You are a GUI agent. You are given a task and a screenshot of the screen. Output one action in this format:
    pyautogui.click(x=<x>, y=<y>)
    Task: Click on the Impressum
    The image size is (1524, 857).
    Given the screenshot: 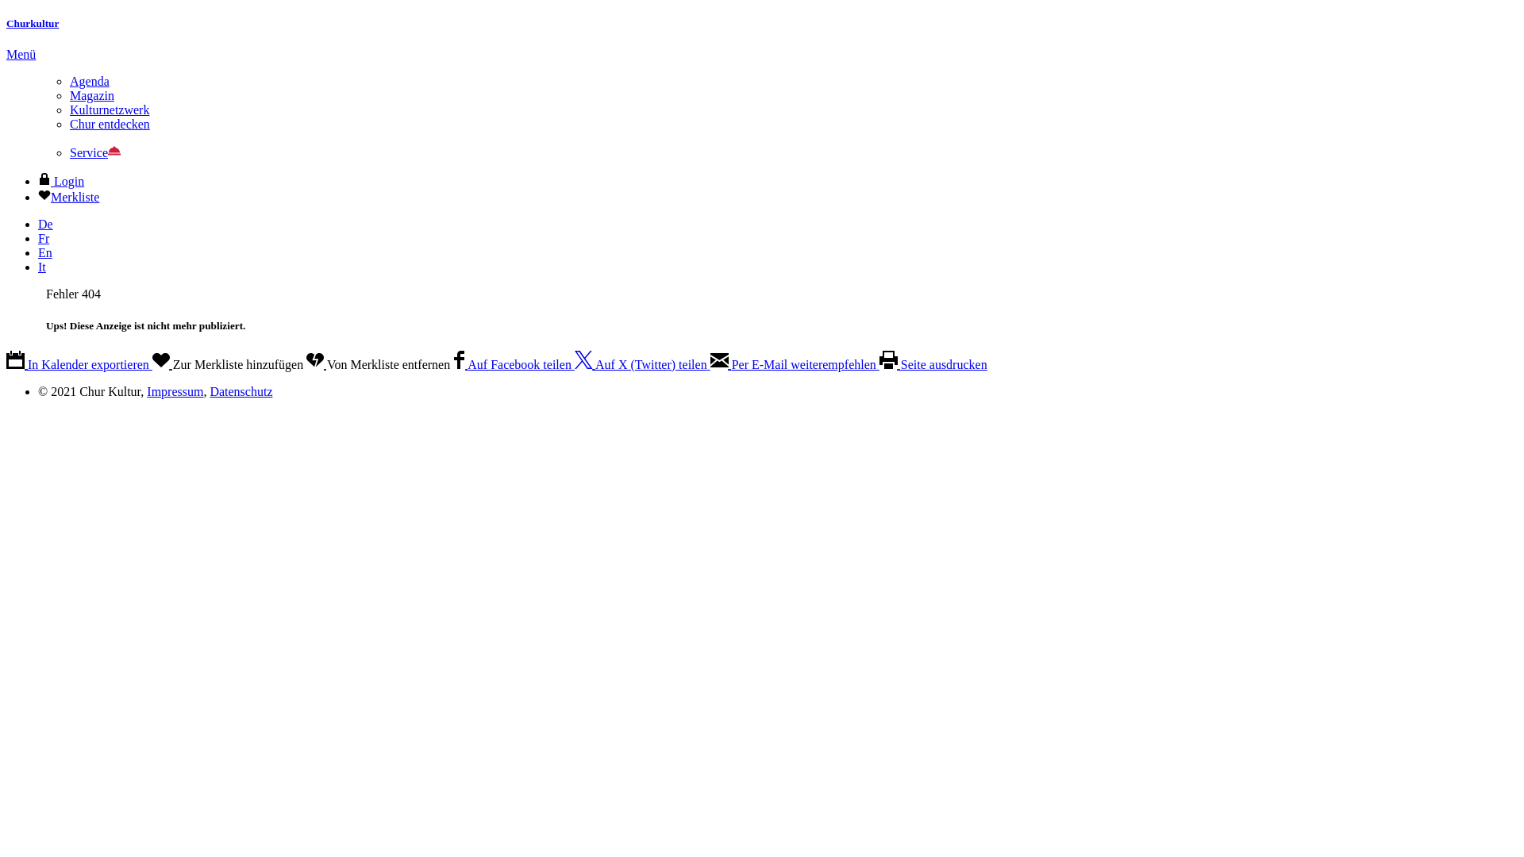 What is the action you would take?
    pyautogui.click(x=175, y=392)
    